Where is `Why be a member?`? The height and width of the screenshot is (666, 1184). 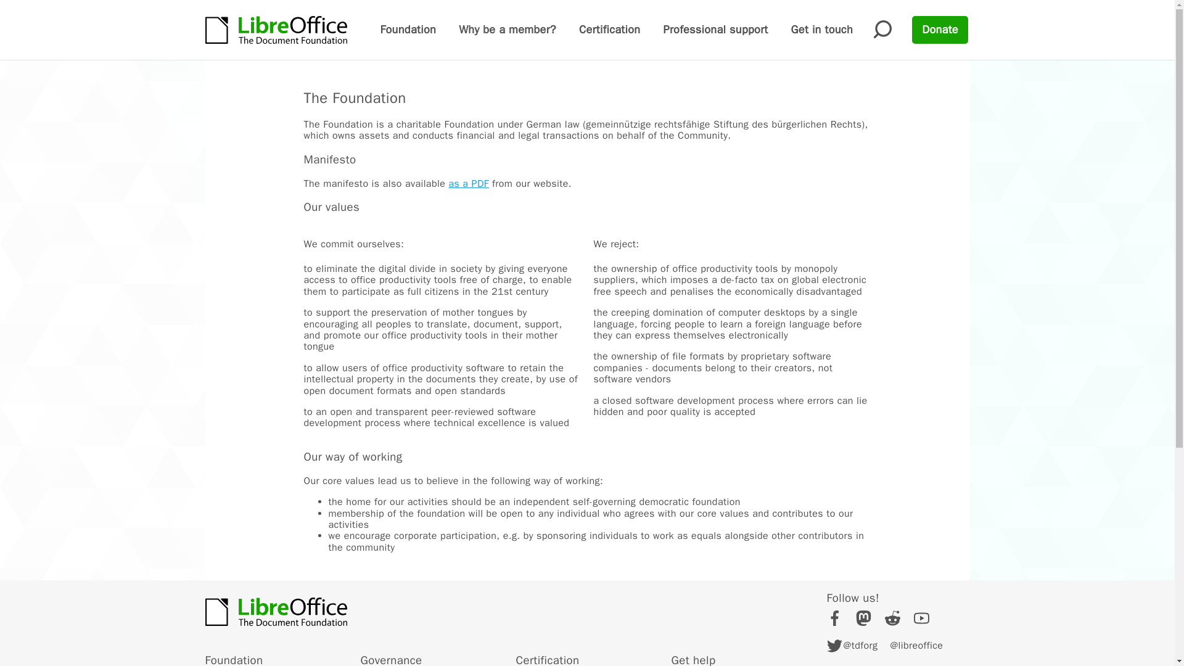 Why be a member? is located at coordinates (508, 30).